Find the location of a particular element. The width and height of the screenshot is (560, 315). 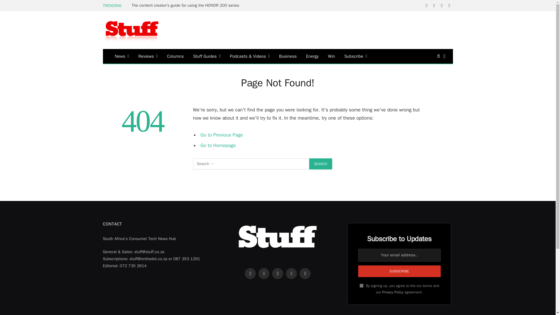

Subscribe is located at coordinates (400, 271).